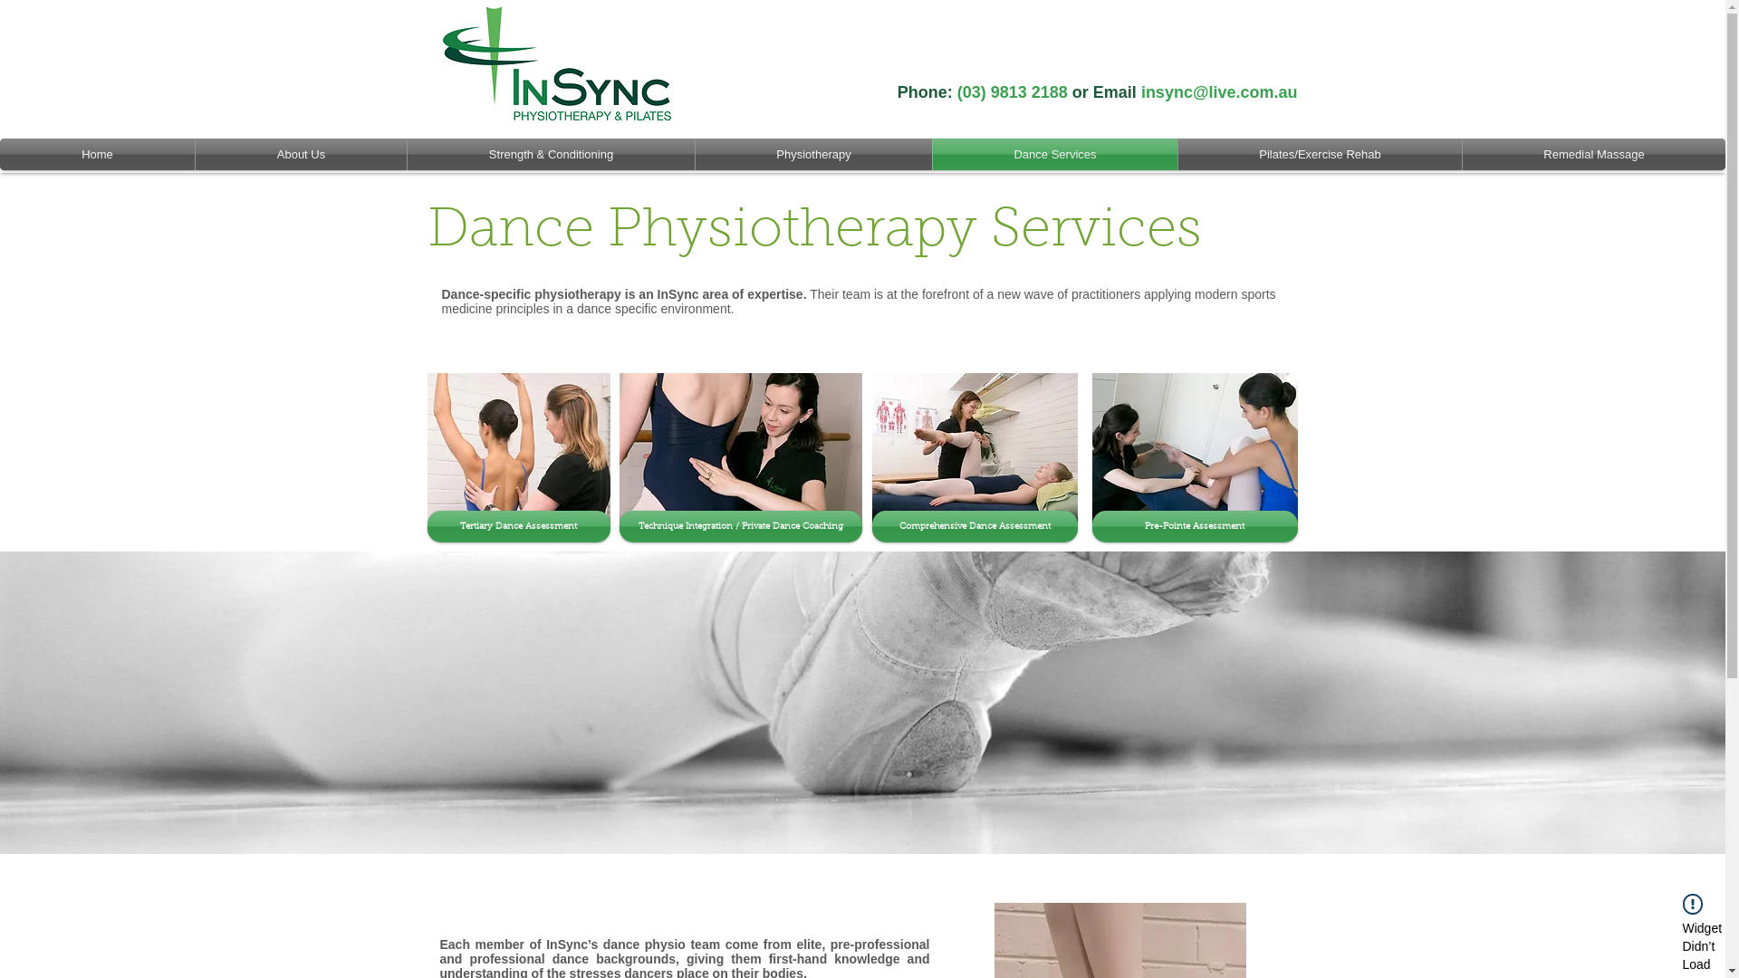 The width and height of the screenshot is (1739, 978). Describe the element at coordinates (98, 154) in the screenshot. I see `Home` at that location.